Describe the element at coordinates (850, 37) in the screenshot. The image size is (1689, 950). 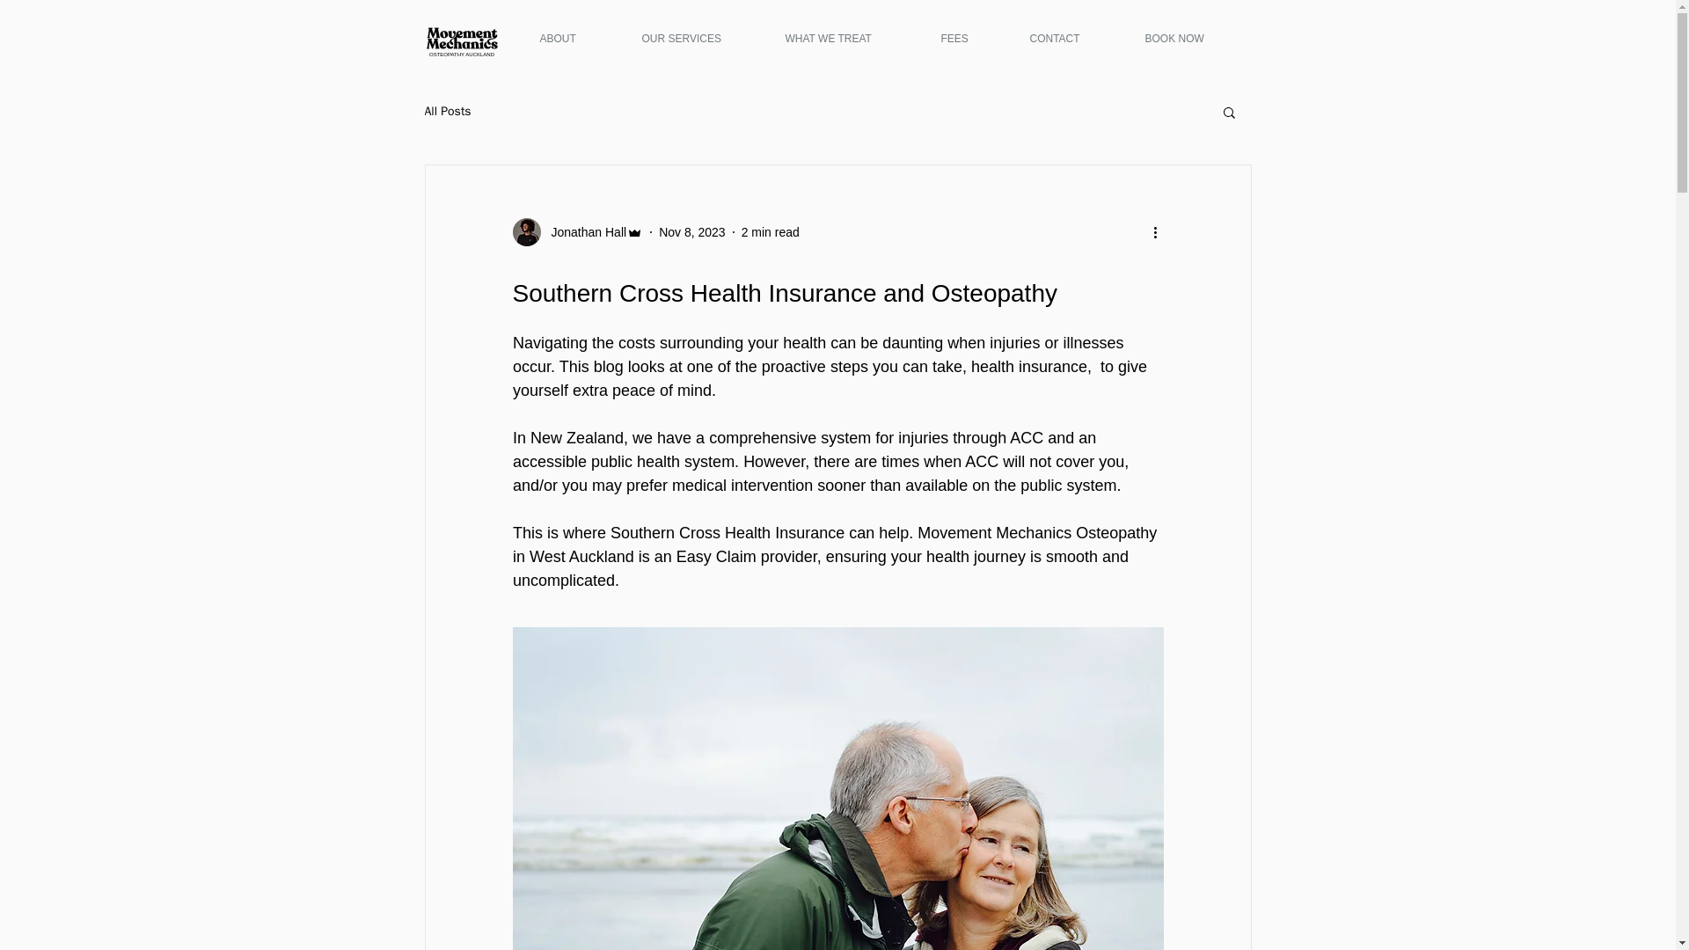
I see `WHAT WE TREAT` at that location.